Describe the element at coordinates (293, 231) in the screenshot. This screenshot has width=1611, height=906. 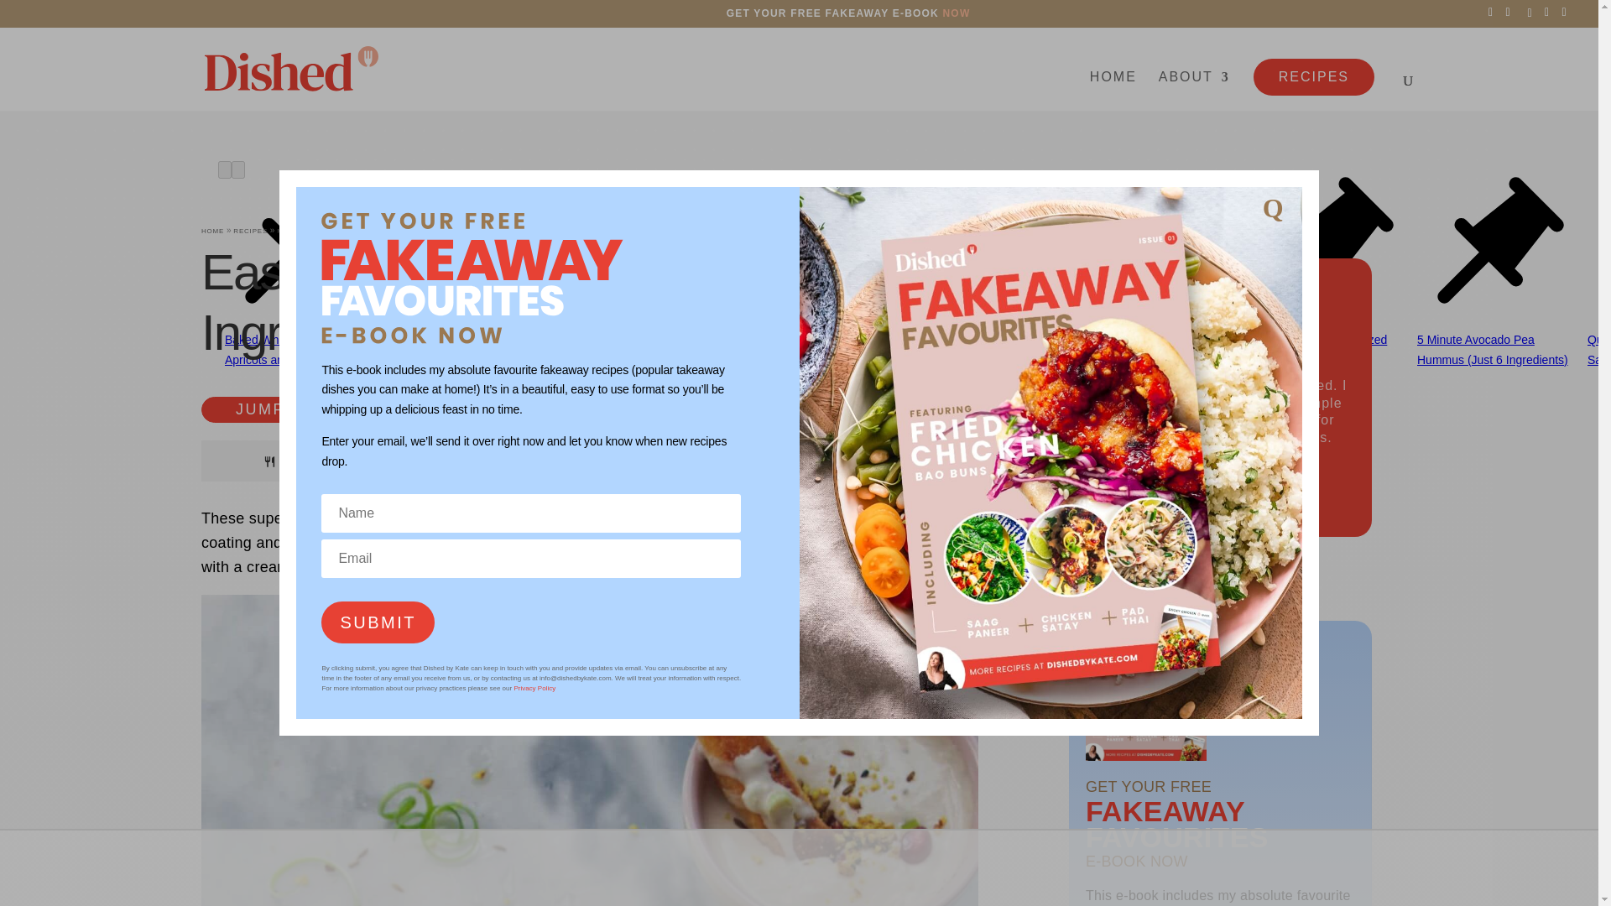
I see `METHOD` at that location.